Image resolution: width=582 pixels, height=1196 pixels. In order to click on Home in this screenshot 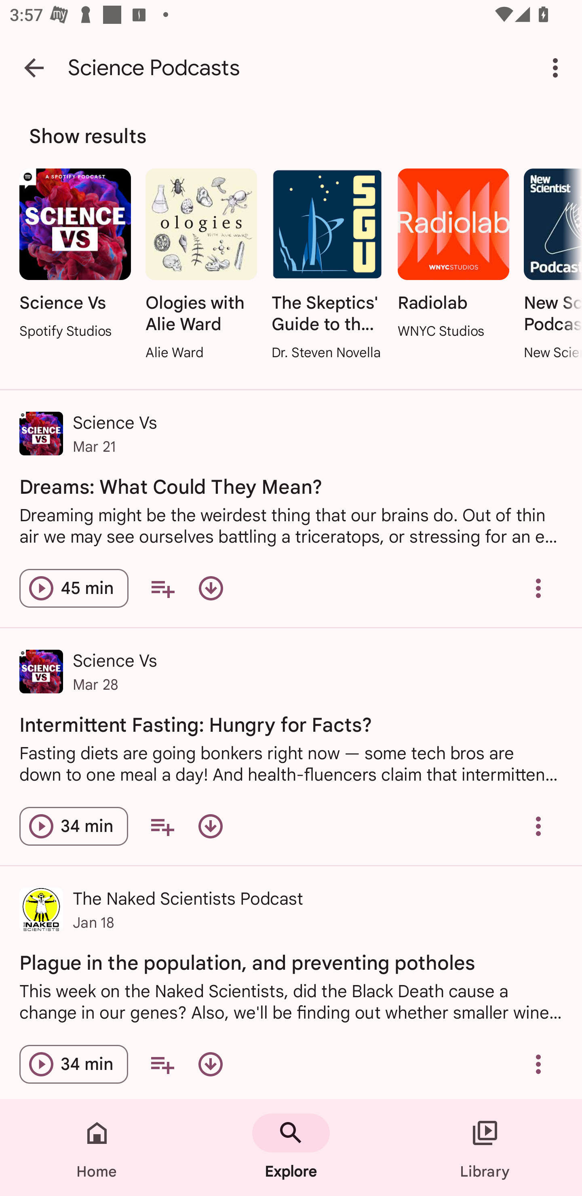, I will do `click(97, 1148)`.